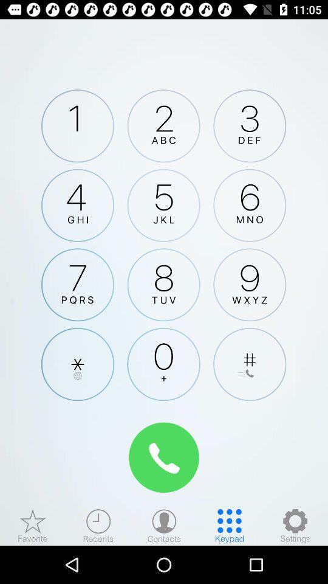 The image size is (328, 584). I want to click on enter number 6, so click(250, 205).